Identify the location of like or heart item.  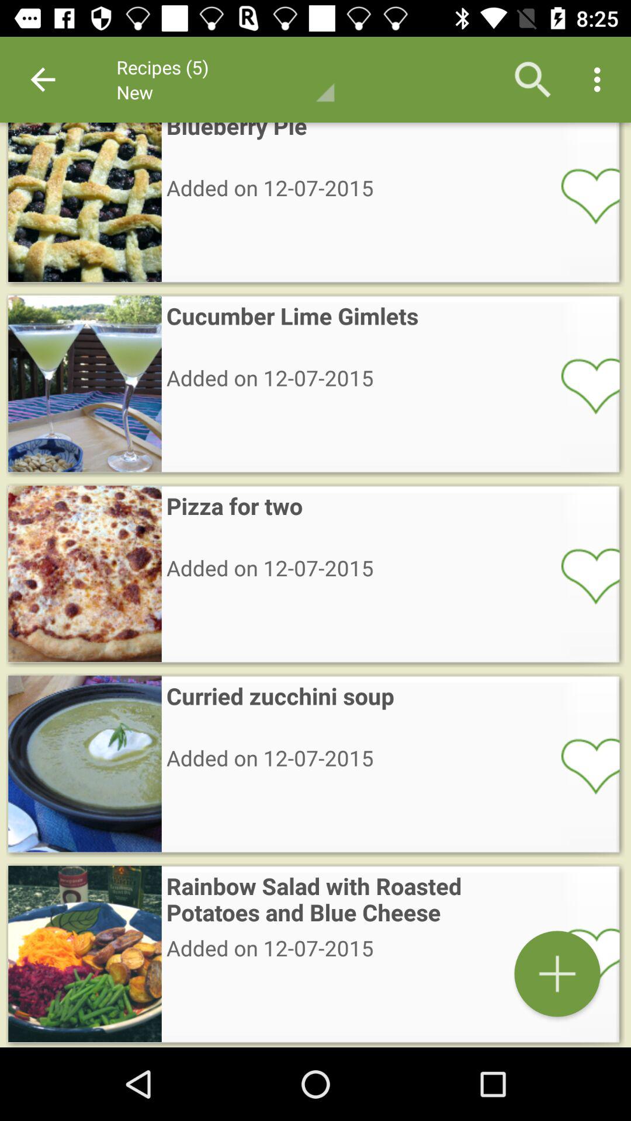
(583, 385).